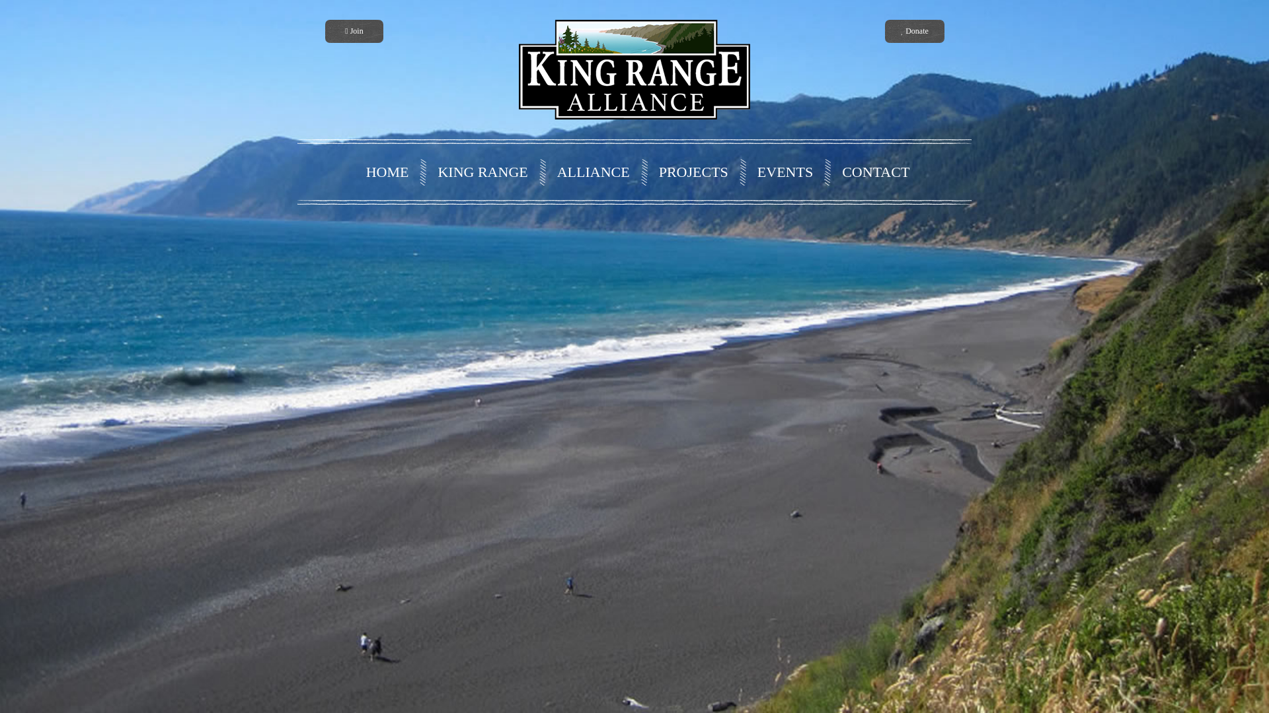 This screenshot has height=713, width=1269. Describe the element at coordinates (872, 172) in the screenshot. I see `CONTACT` at that location.